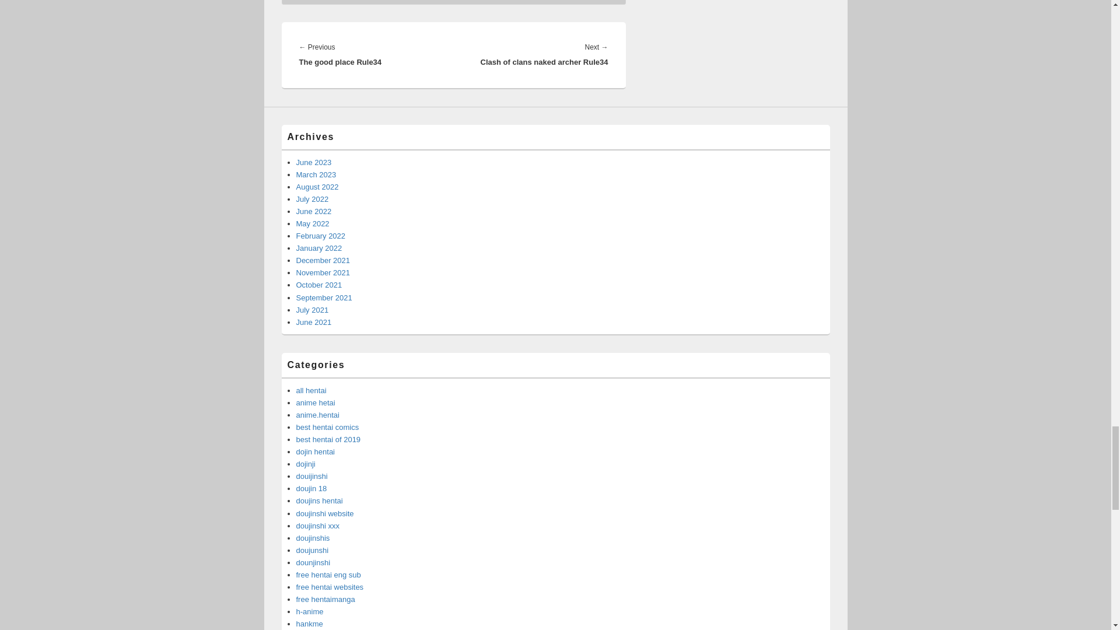  What do you see at coordinates (323, 260) in the screenshot?
I see `December 2021` at bounding box center [323, 260].